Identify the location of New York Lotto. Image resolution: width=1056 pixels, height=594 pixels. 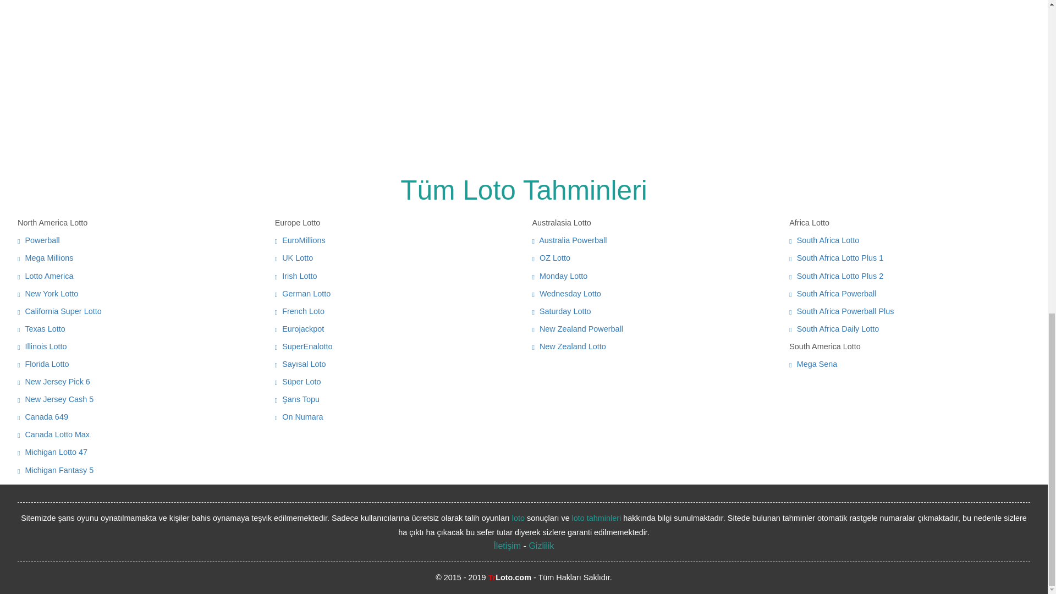
(48, 294).